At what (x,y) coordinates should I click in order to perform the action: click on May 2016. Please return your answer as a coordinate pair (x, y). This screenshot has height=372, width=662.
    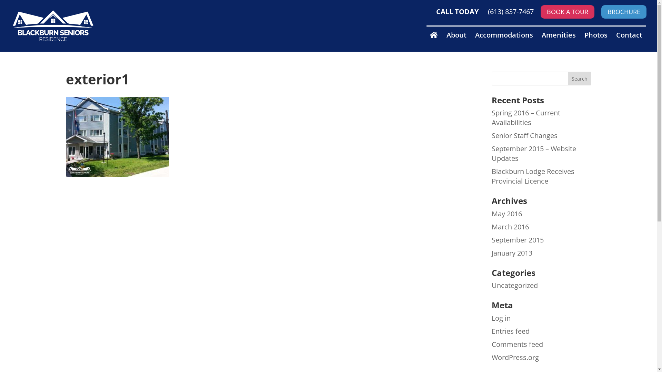
    Looking at the image, I should click on (507, 214).